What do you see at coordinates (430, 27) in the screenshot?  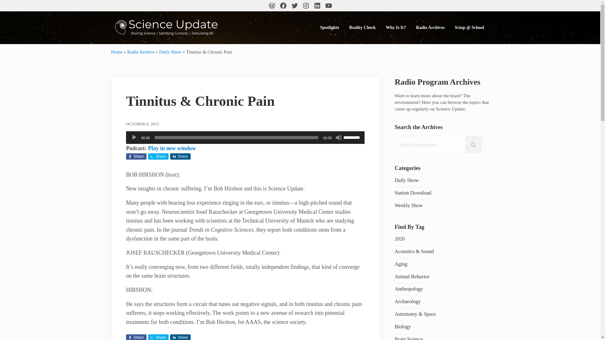 I see `Radio Archives` at bounding box center [430, 27].